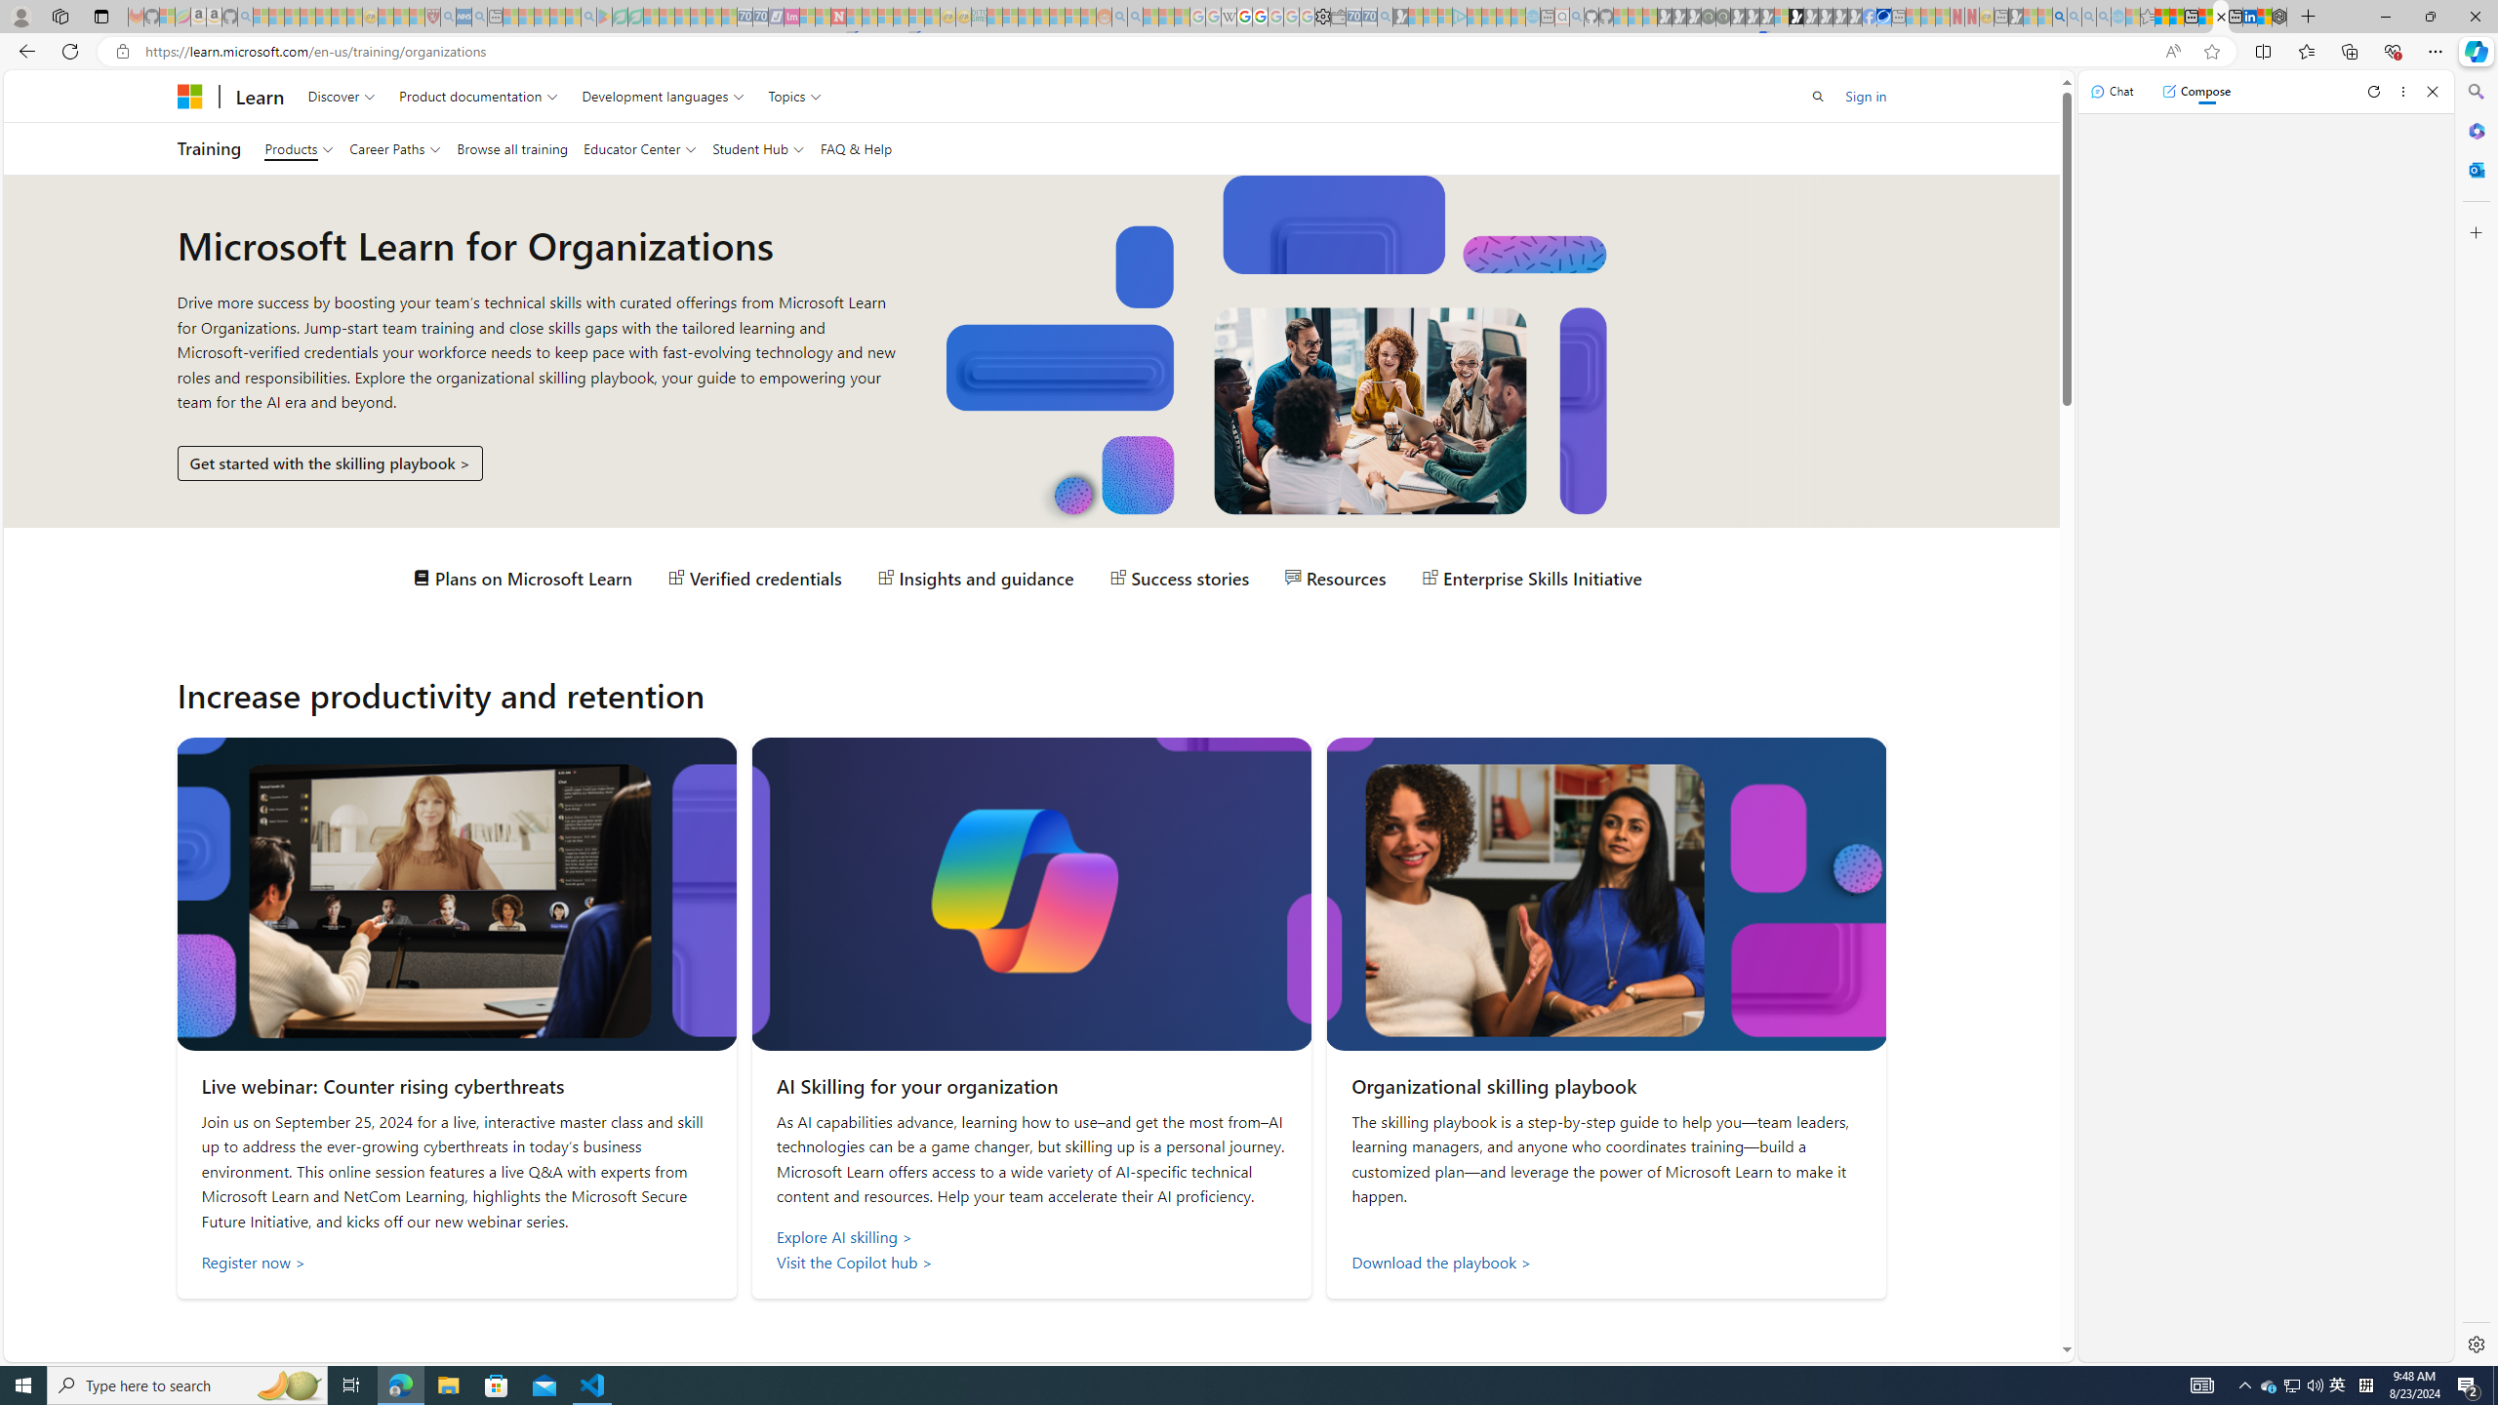 The width and height of the screenshot is (2498, 1405). What do you see at coordinates (1870, 17) in the screenshot?
I see `Nordace | Facebook - Sleeping` at bounding box center [1870, 17].